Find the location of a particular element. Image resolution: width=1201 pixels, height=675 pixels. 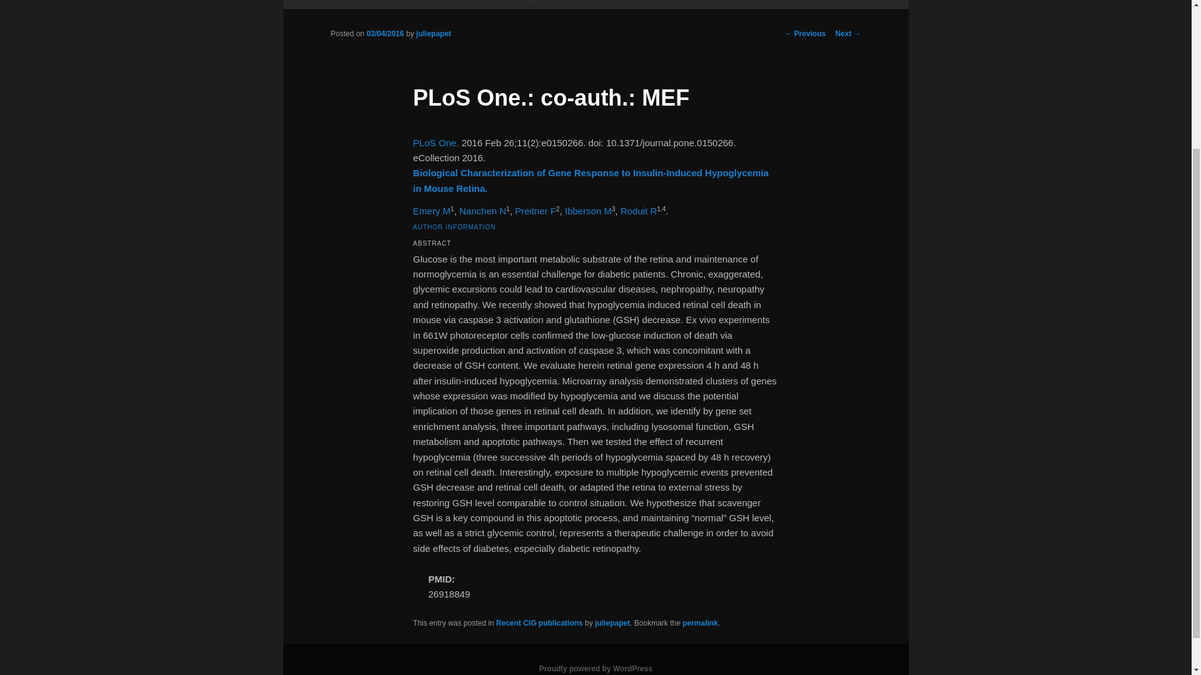

Ibberson M is located at coordinates (588, 211).